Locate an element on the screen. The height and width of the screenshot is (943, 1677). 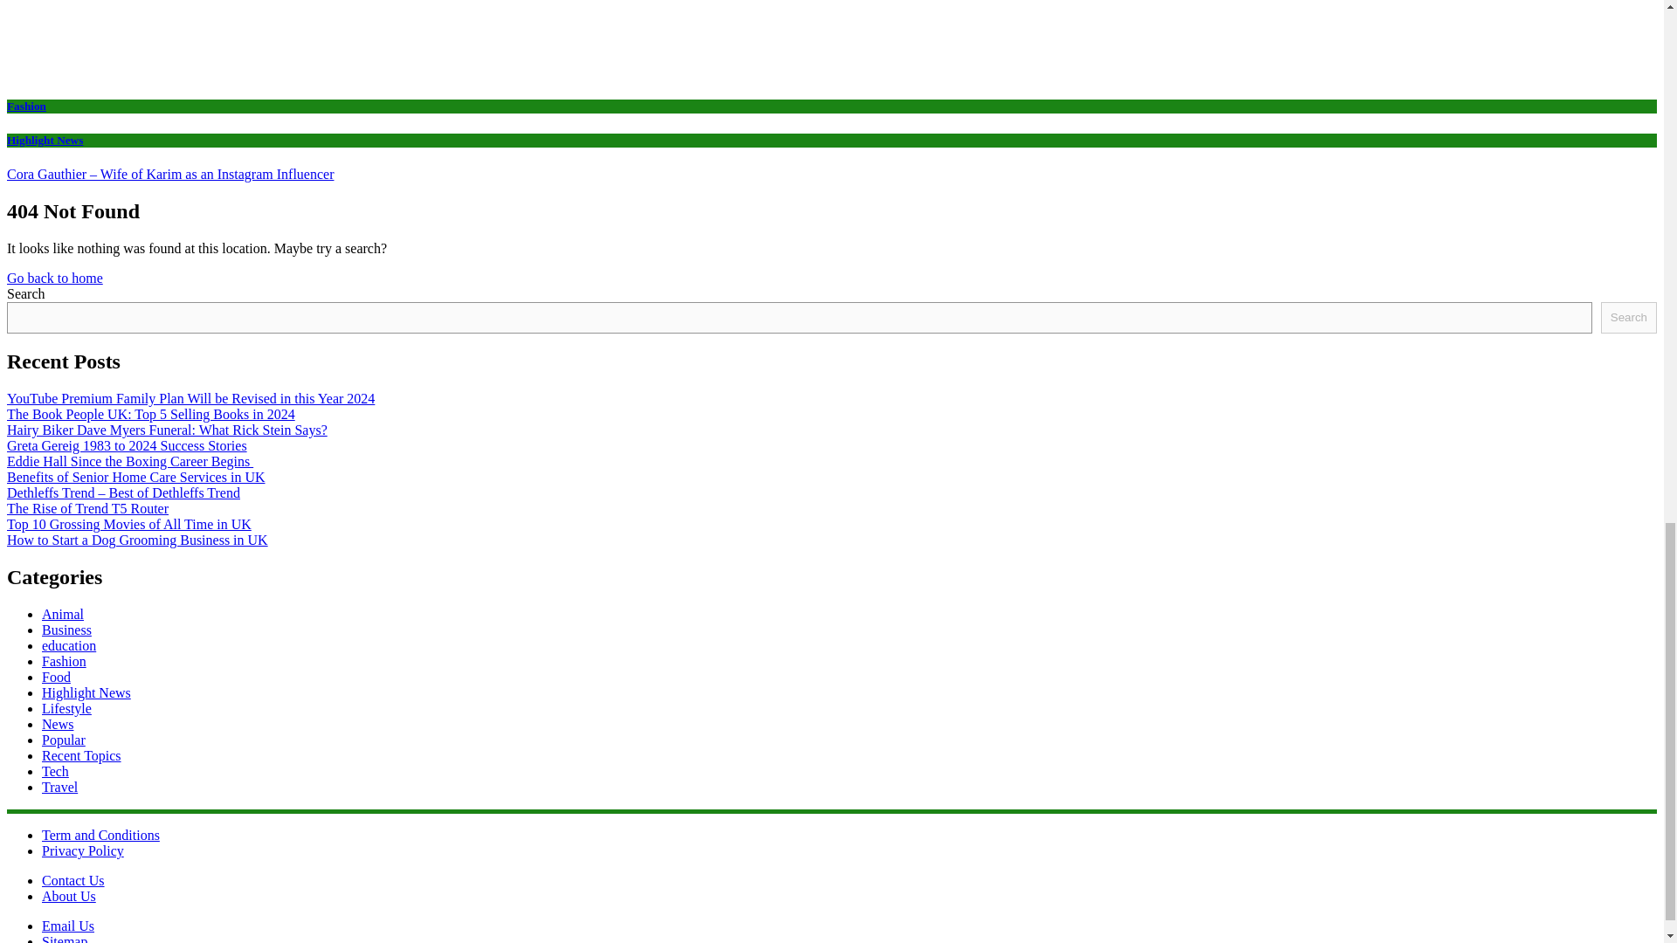
Food is located at coordinates (56, 677).